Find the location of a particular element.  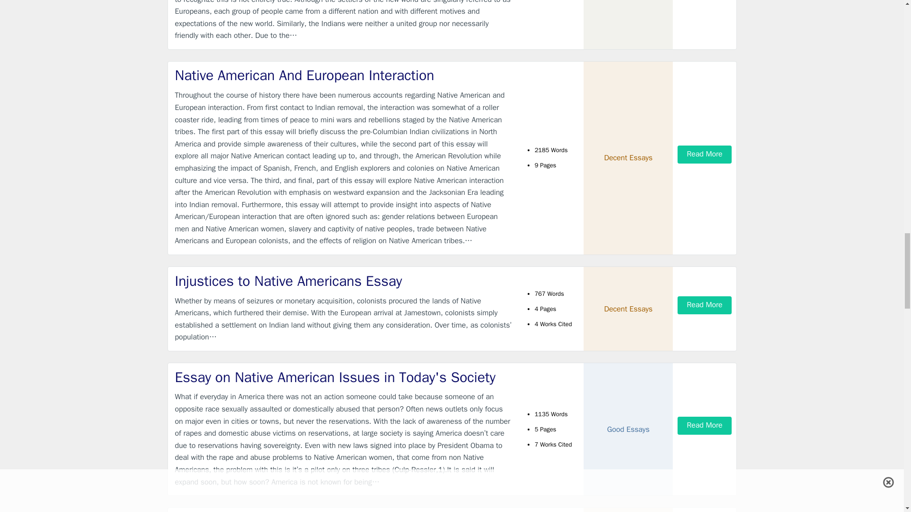

Injustices to Native Americans Essay is located at coordinates (344, 282).